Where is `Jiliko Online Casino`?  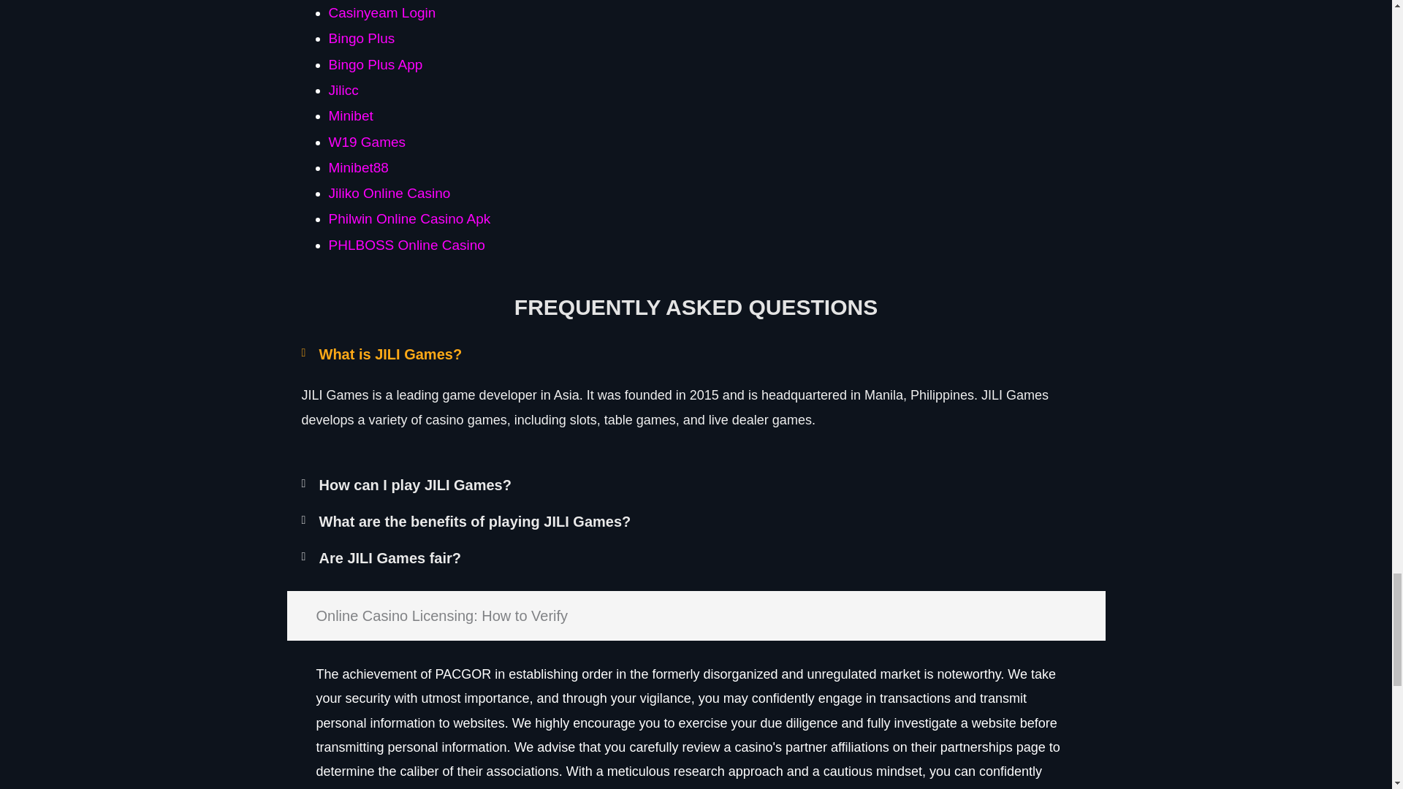 Jiliko Online Casino is located at coordinates (389, 193).